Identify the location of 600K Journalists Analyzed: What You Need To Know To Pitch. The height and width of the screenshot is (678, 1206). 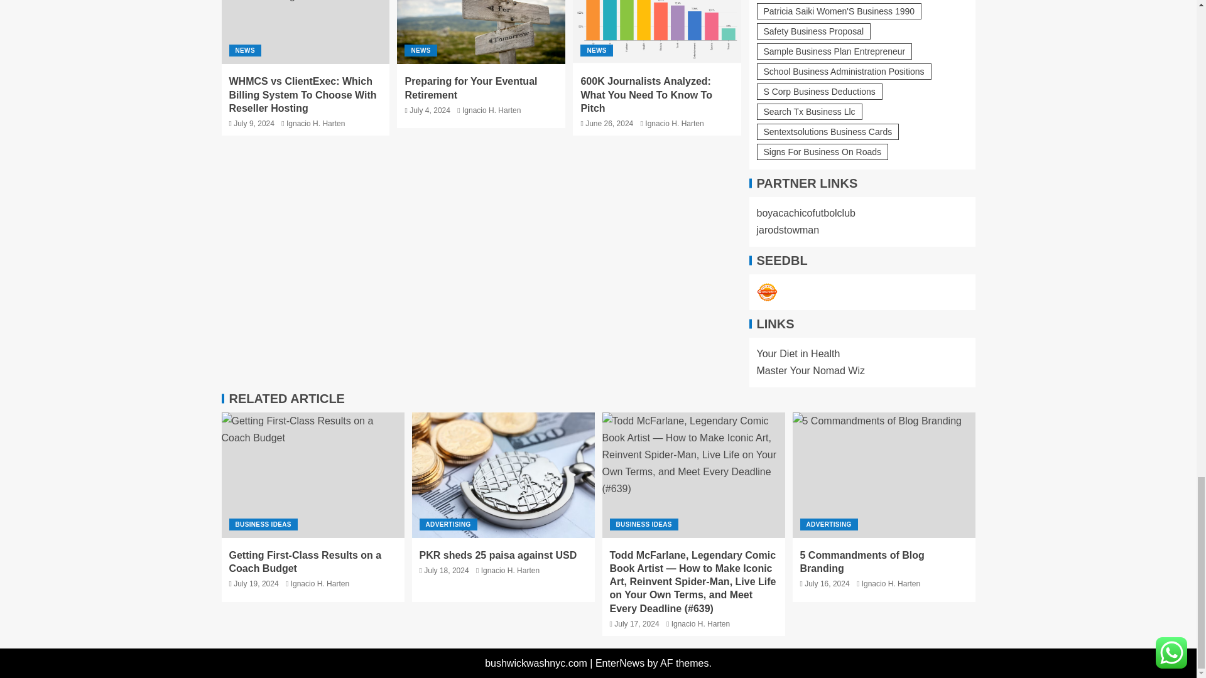
(657, 31).